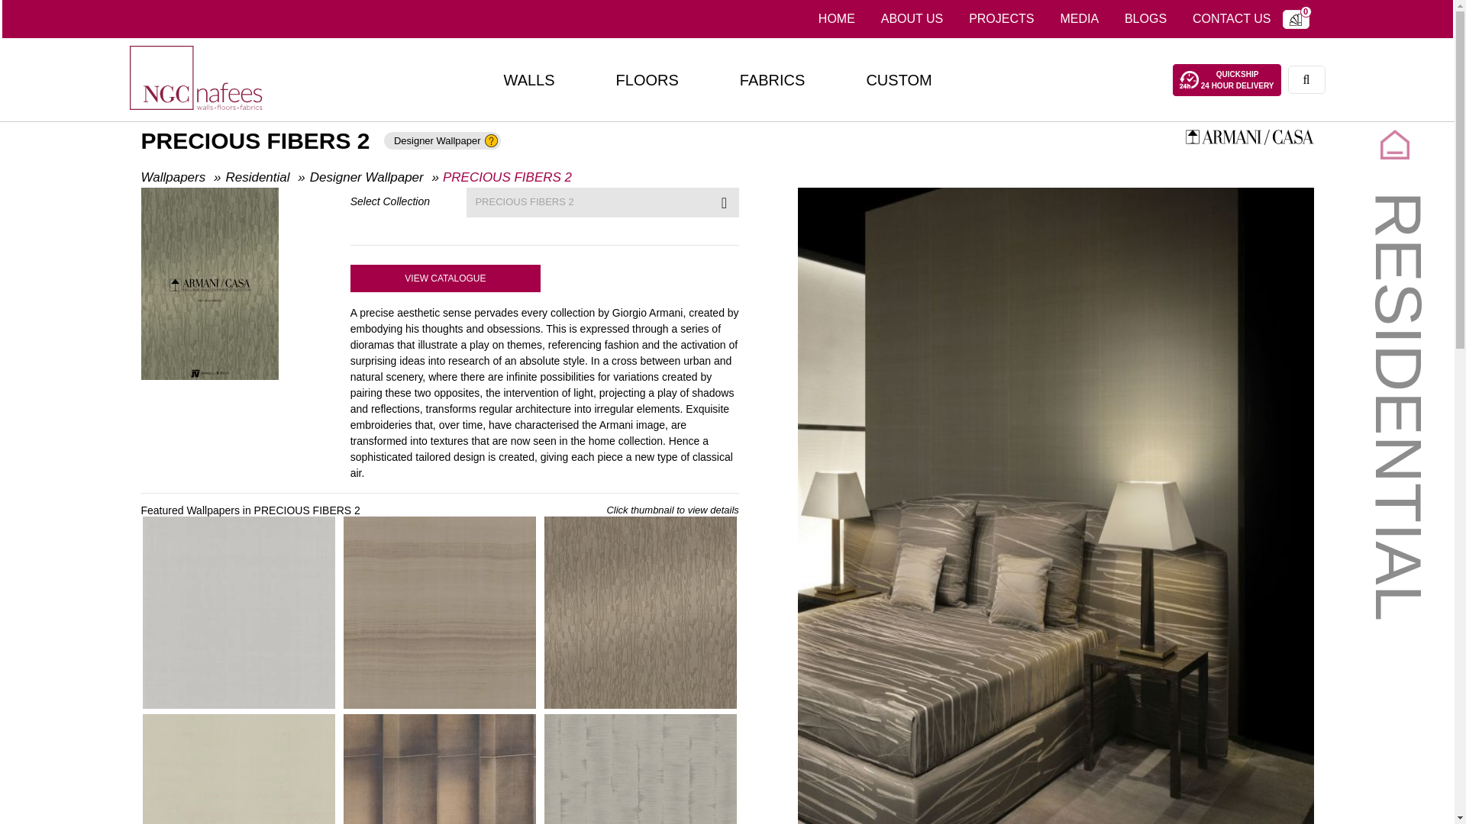 Image resolution: width=1466 pixels, height=824 pixels. What do you see at coordinates (1232, 19) in the screenshot?
I see `MEDIA` at bounding box center [1232, 19].